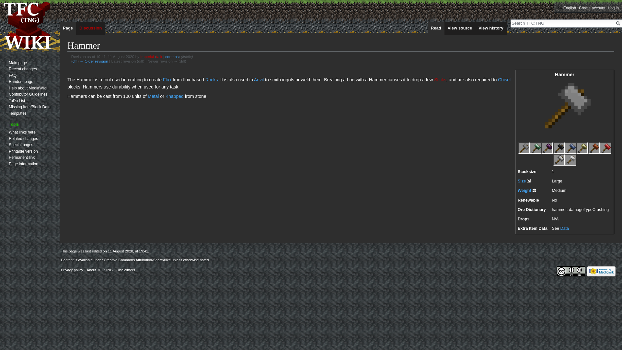  What do you see at coordinates (174, 96) in the screenshot?
I see `Knapped` at bounding box center [174, 96].